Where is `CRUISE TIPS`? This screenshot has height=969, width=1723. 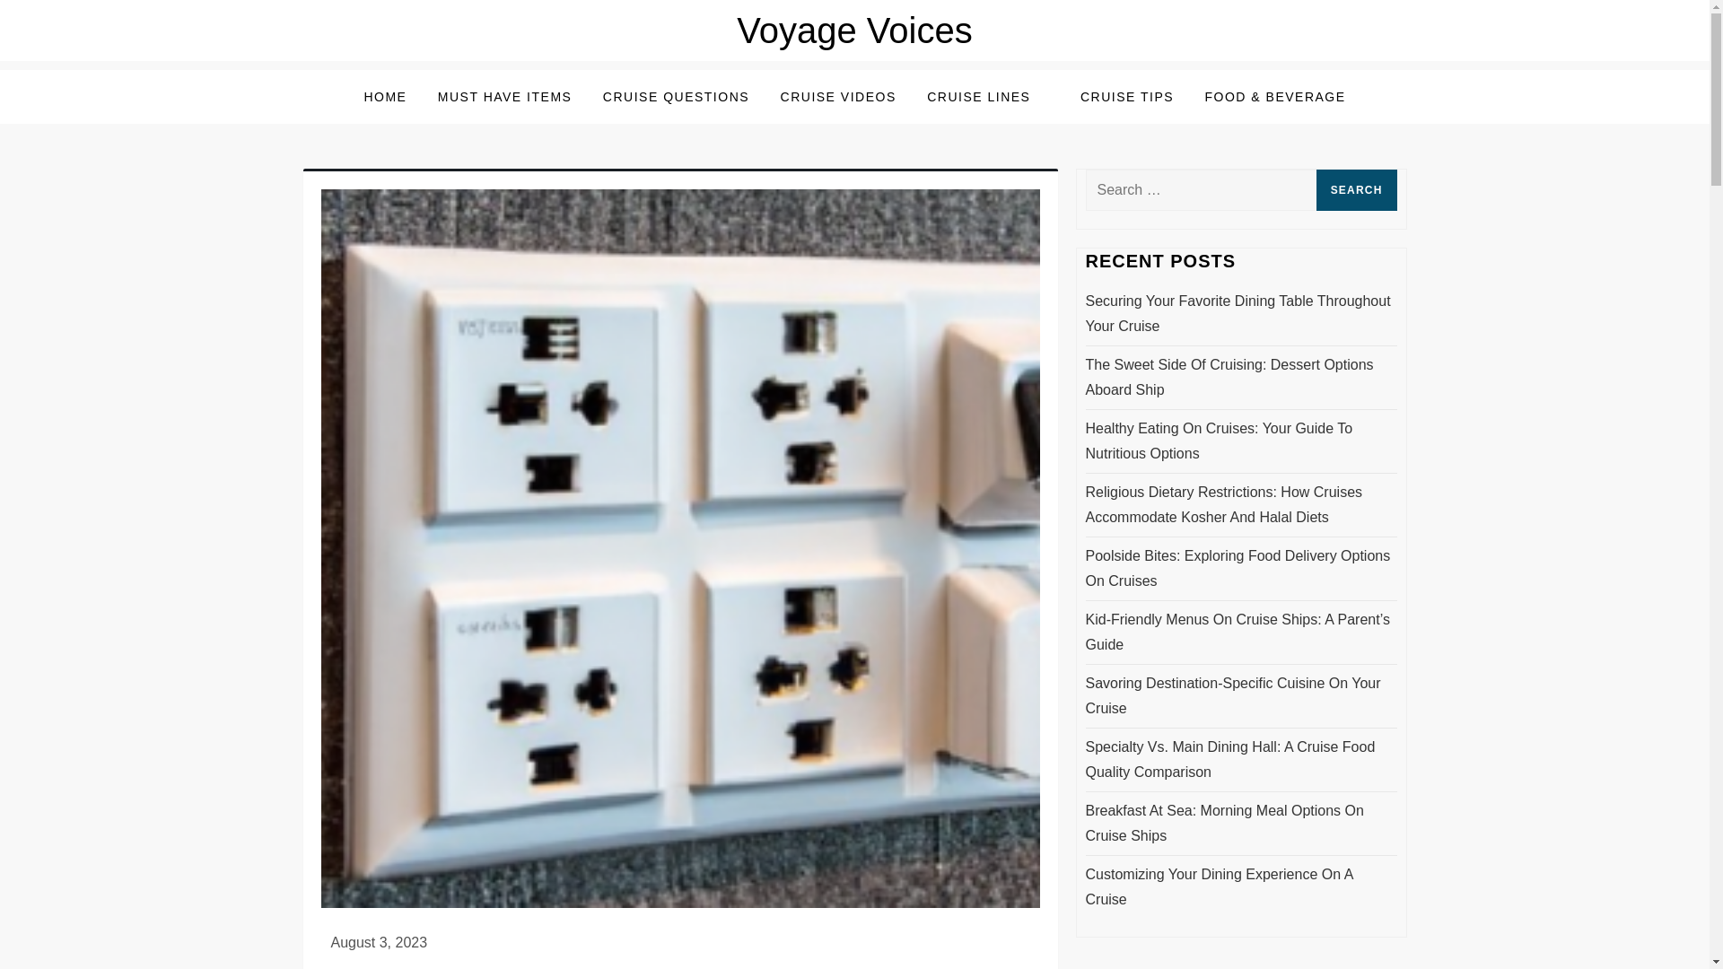
CRUISE TIPS is located at coordinates (1126, 97).